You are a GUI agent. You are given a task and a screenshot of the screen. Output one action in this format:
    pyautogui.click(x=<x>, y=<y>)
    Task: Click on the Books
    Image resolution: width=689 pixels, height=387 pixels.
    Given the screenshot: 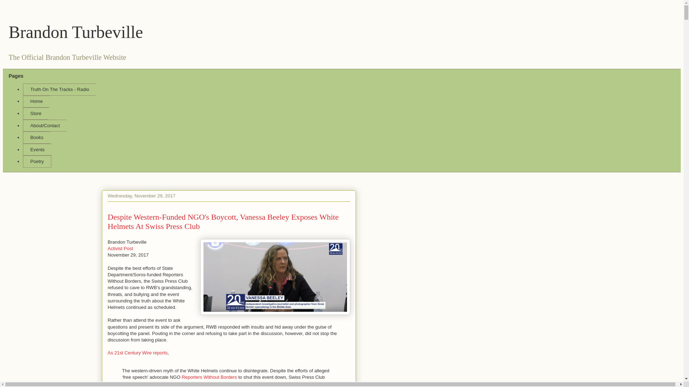 What is the action you would take?
    pyautogui.click(x=37, y=138)
    